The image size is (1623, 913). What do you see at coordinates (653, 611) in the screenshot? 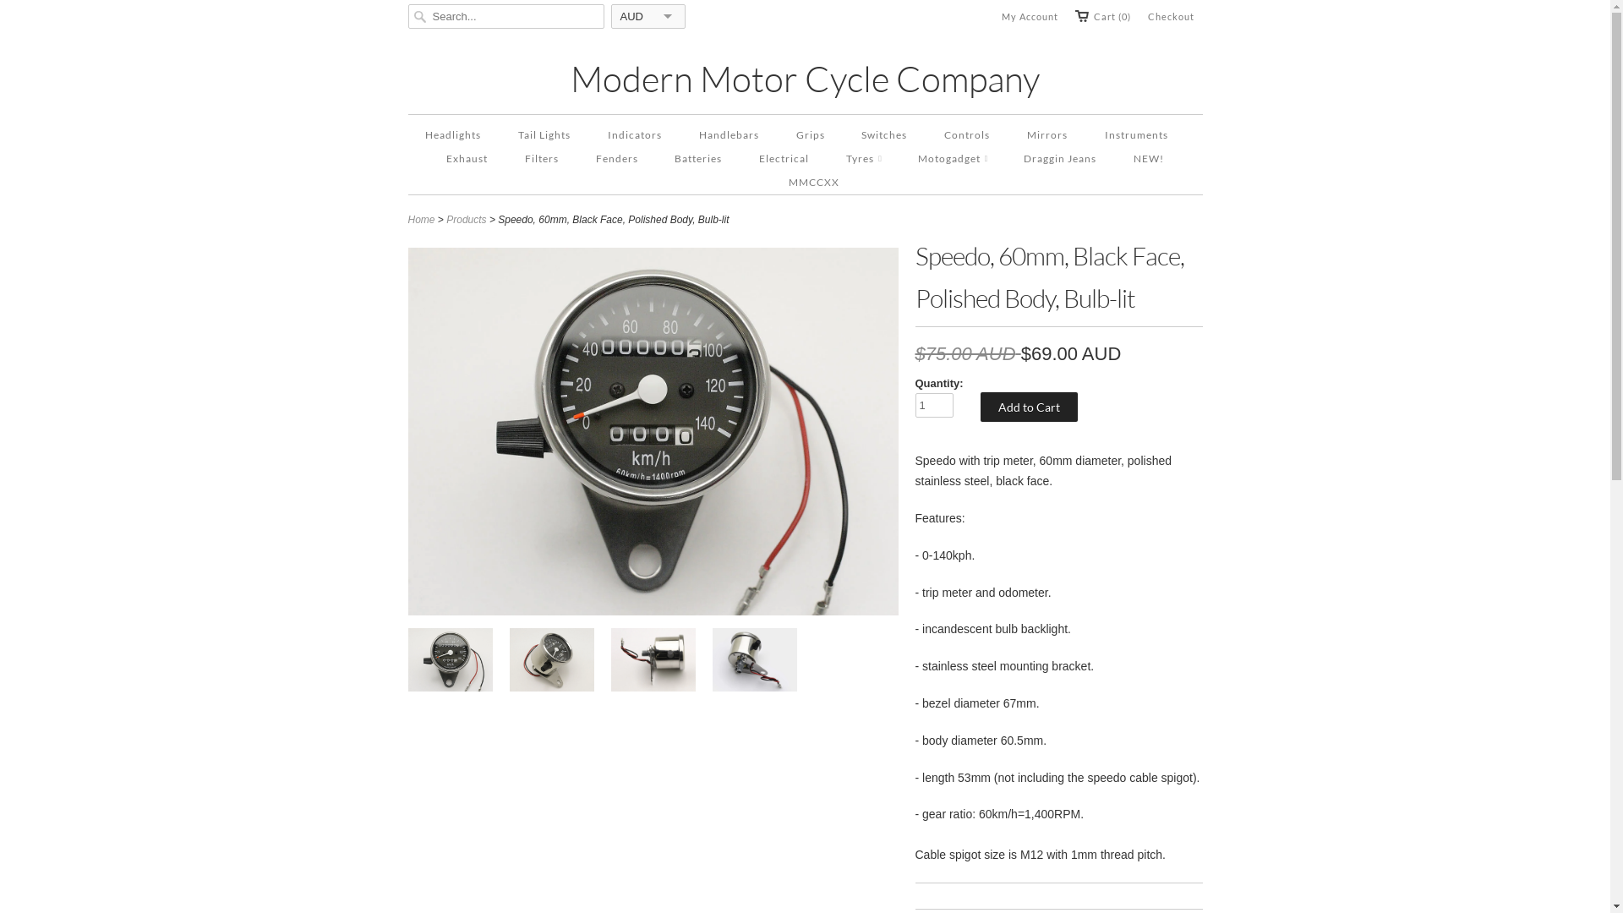
I see `Speedo, 60mm, Black Face, Polished Body, Bulb-lit` at bounding box center [653, 611].